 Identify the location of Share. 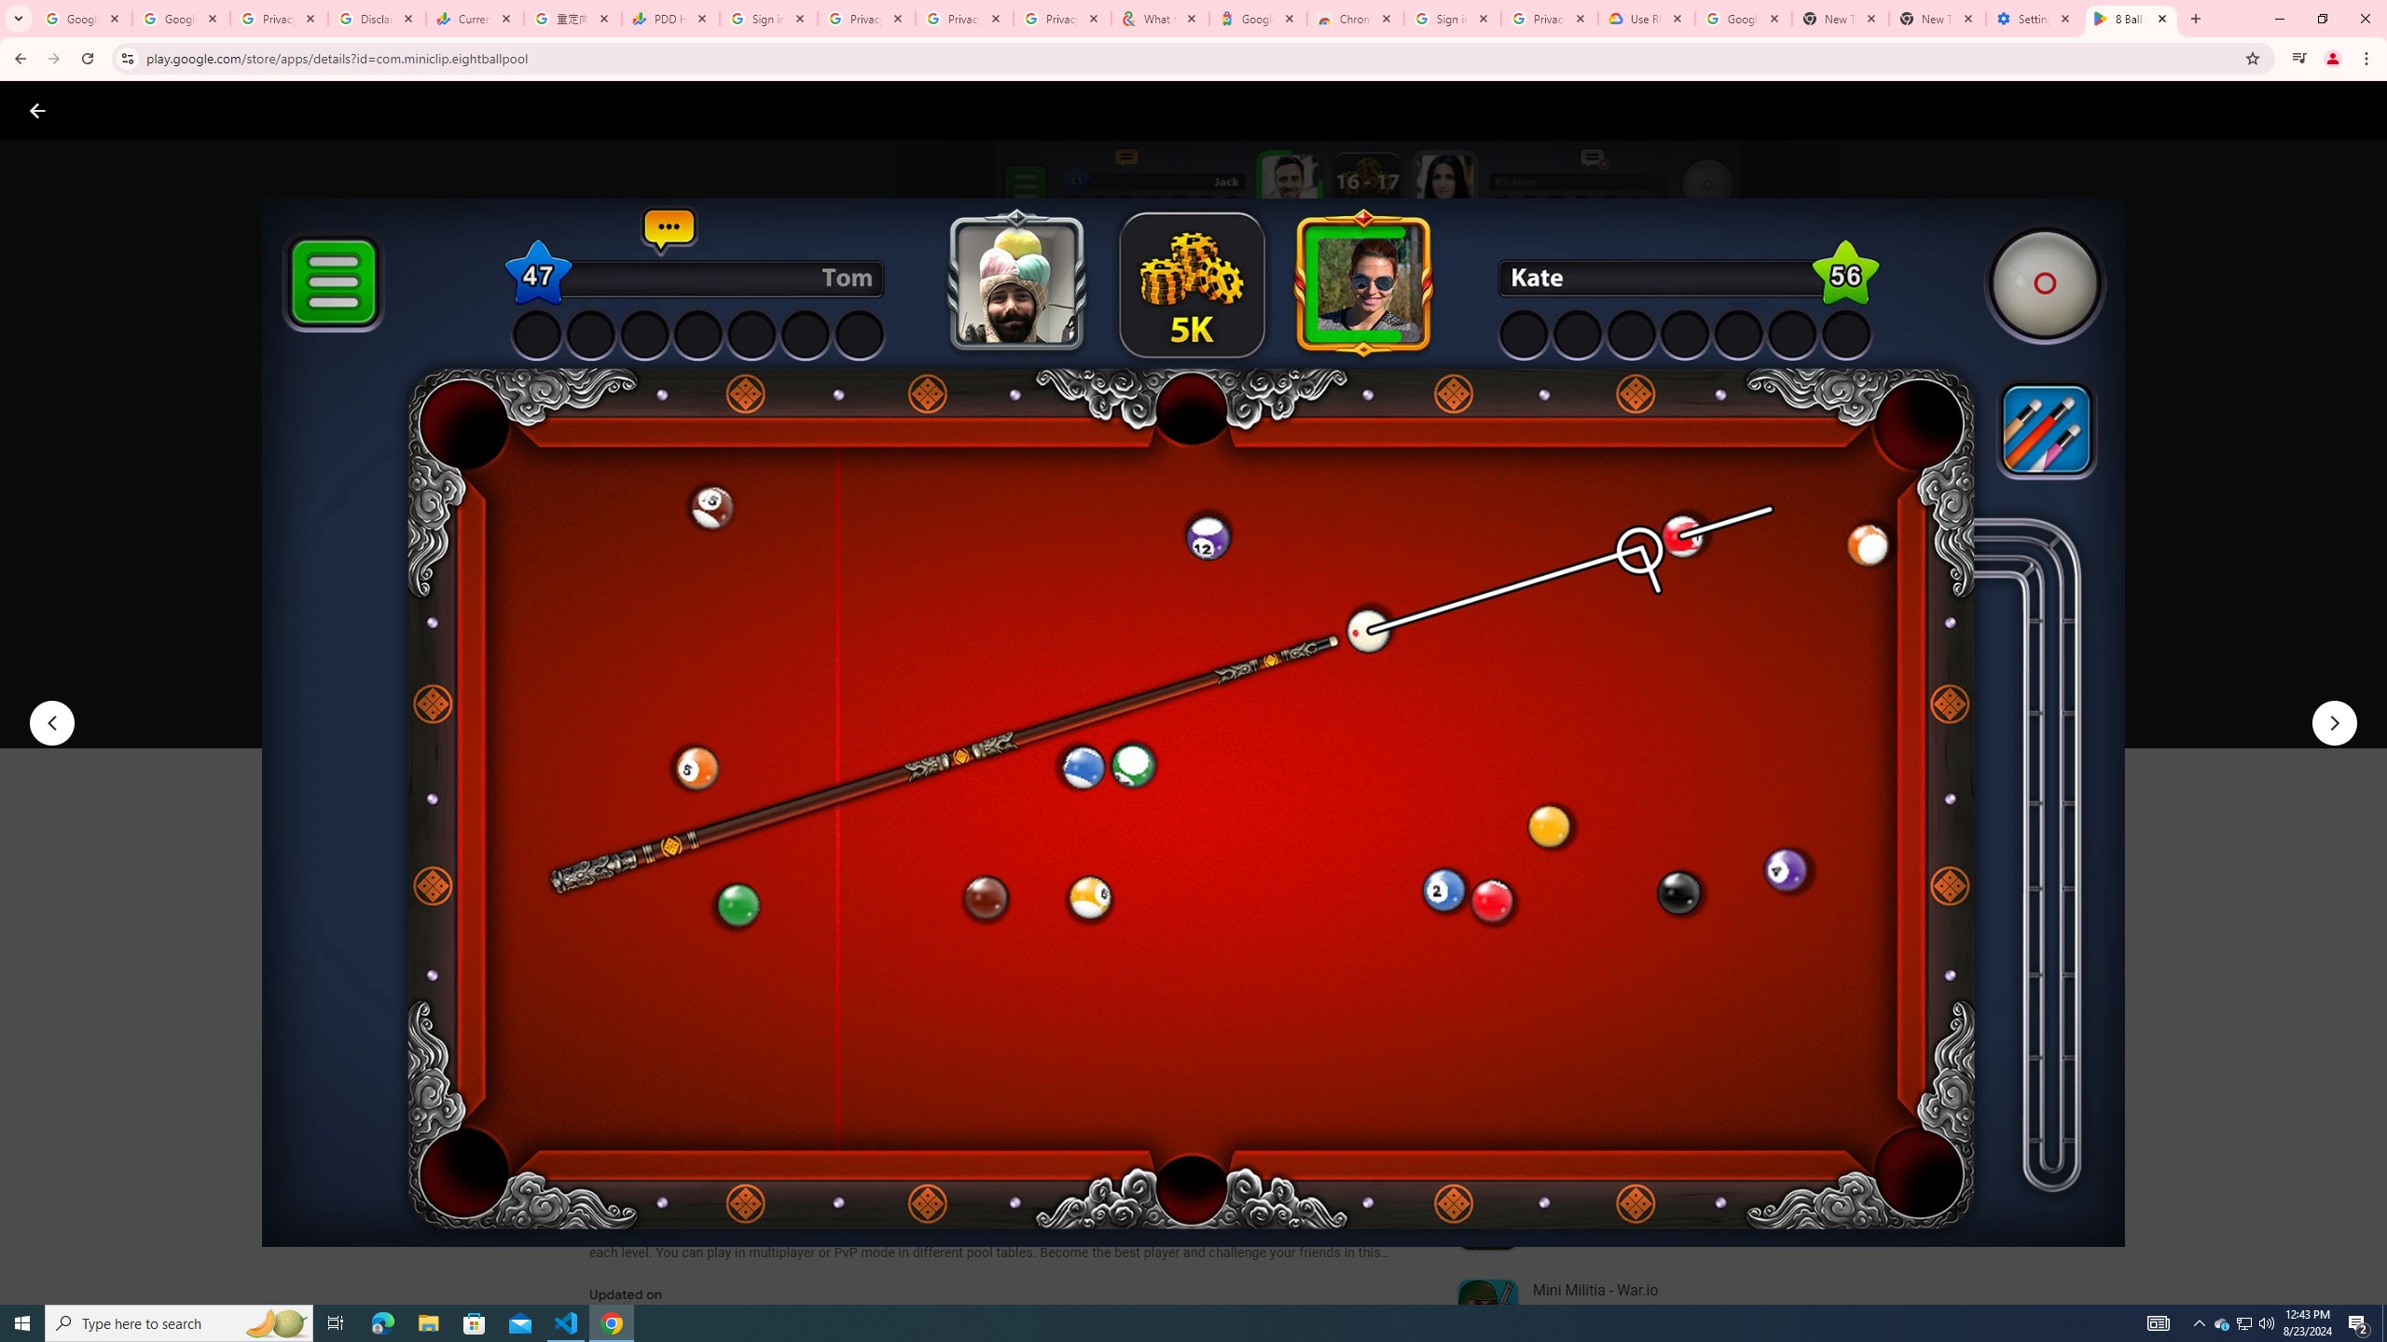
(830, 693).